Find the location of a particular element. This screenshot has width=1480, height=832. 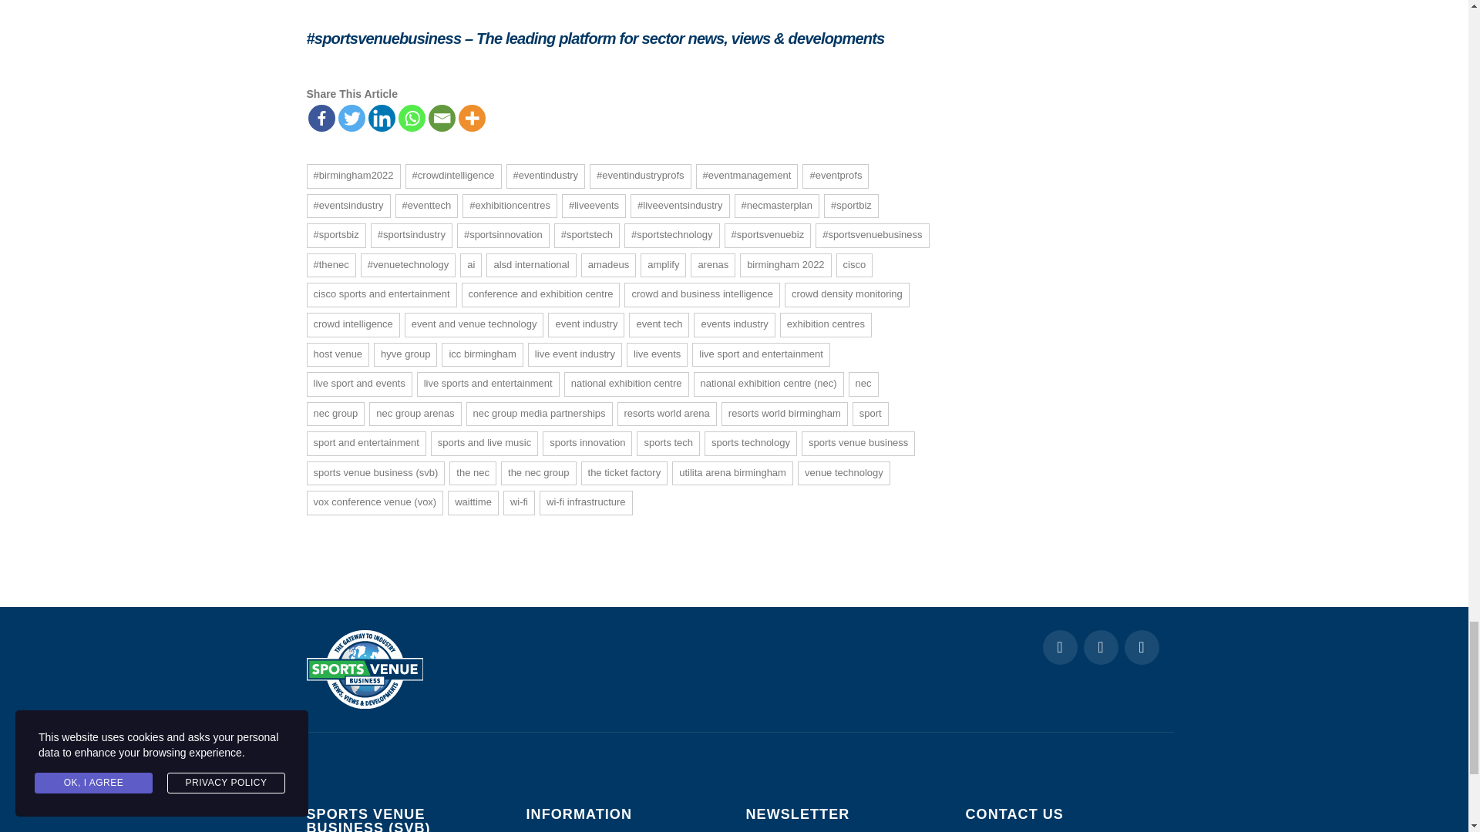

Page 2 is located at coordinates (624, 43).